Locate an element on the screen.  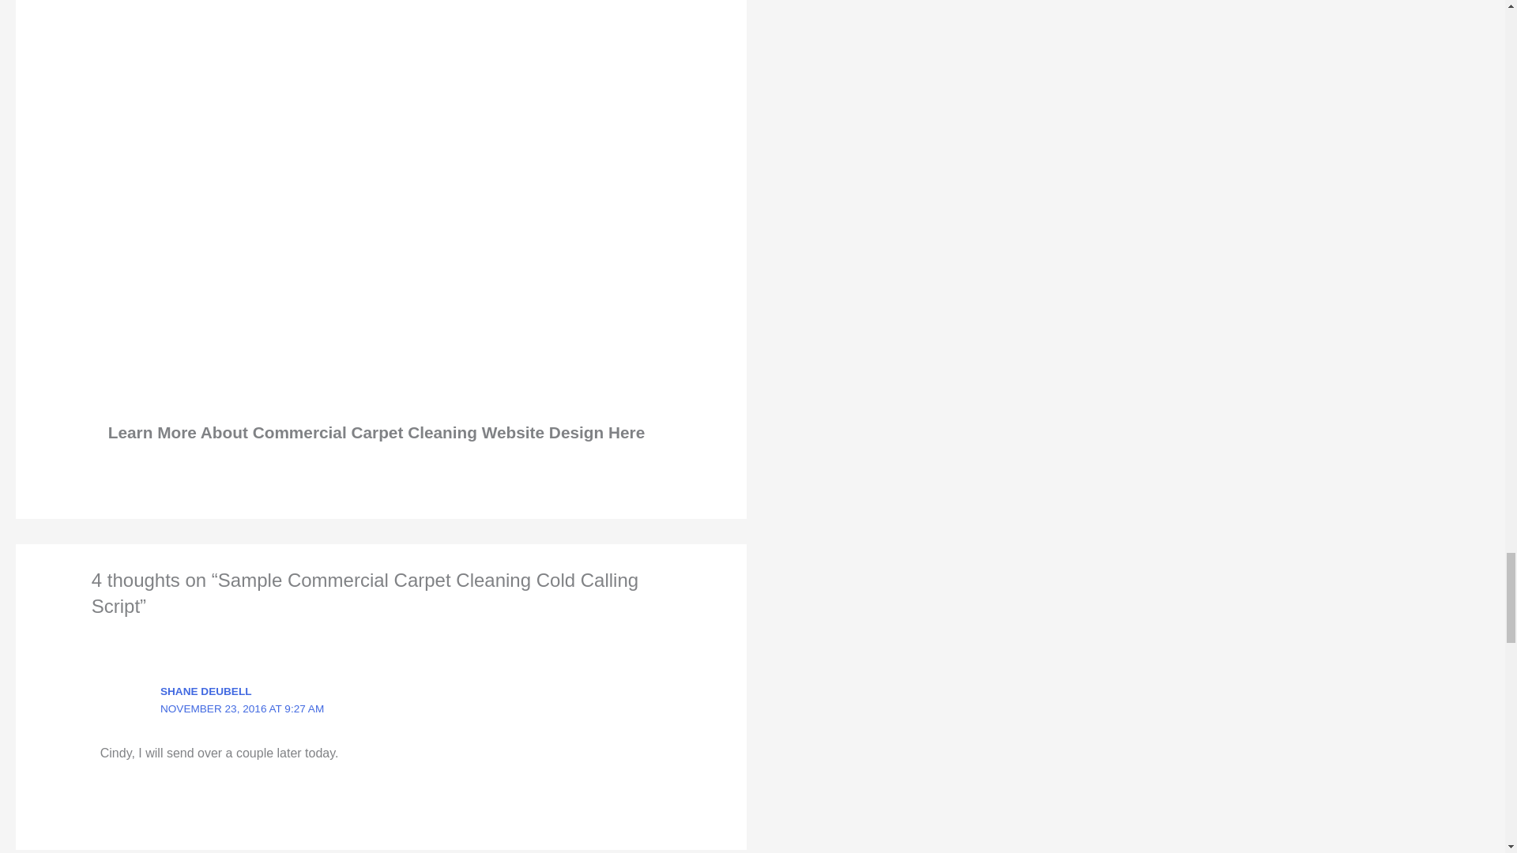
NOVEMBER 23, 2016 AT 9:27 AM is located at coordinates (242, 708).